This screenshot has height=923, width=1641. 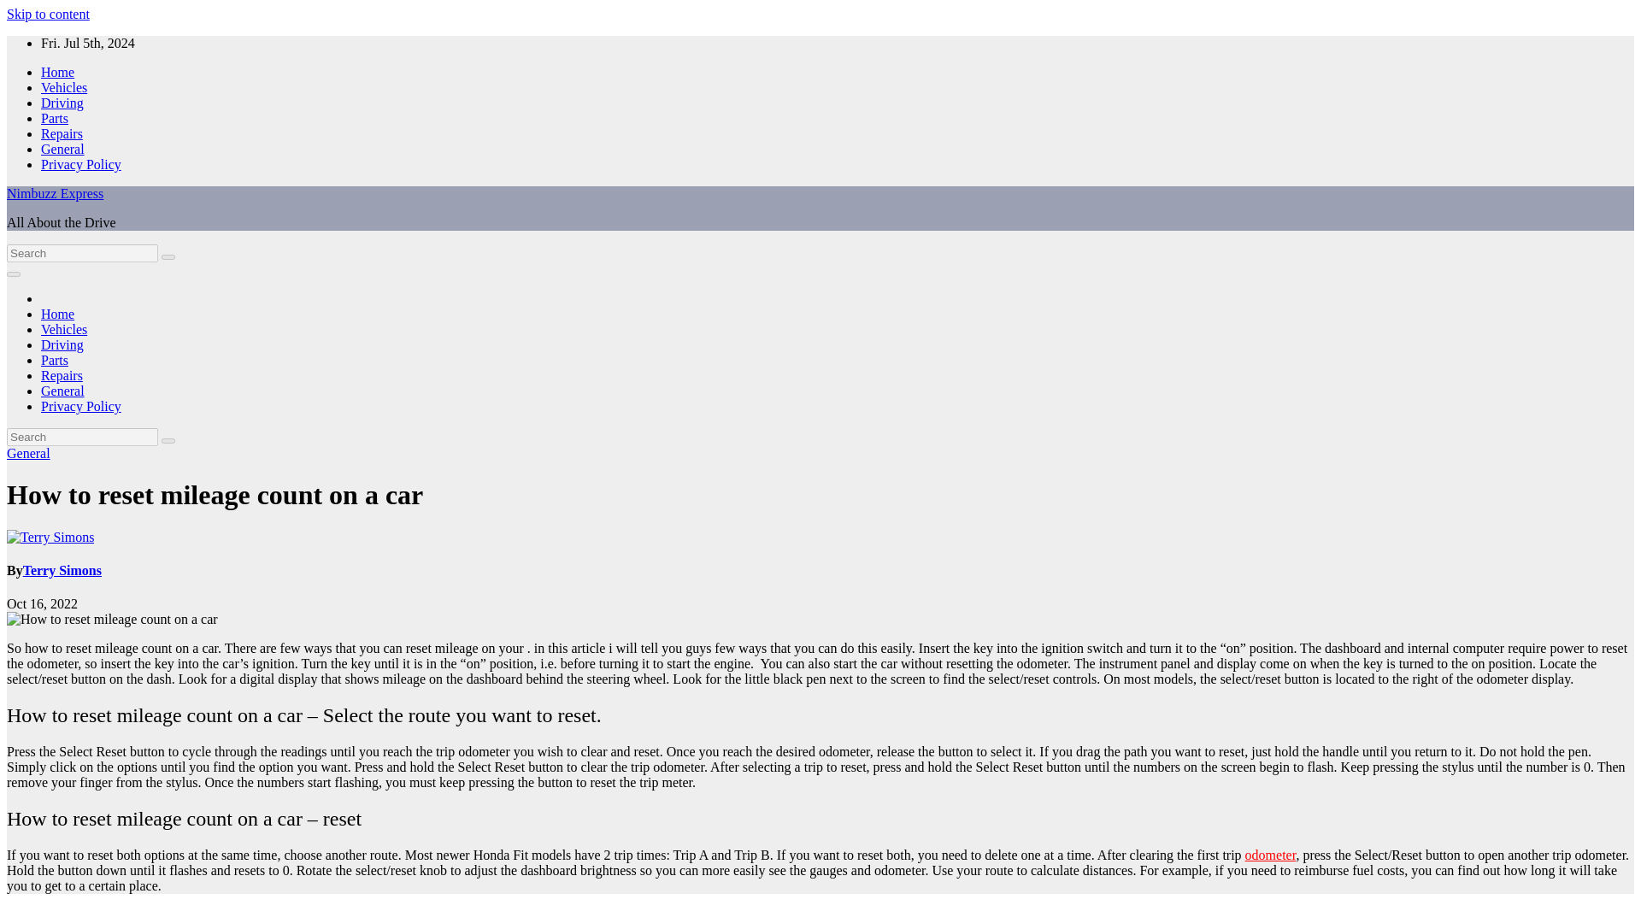 What do you see at coordinates (57, 72) in the screenshot?
I see `Home` at bounding box center [57, 72].